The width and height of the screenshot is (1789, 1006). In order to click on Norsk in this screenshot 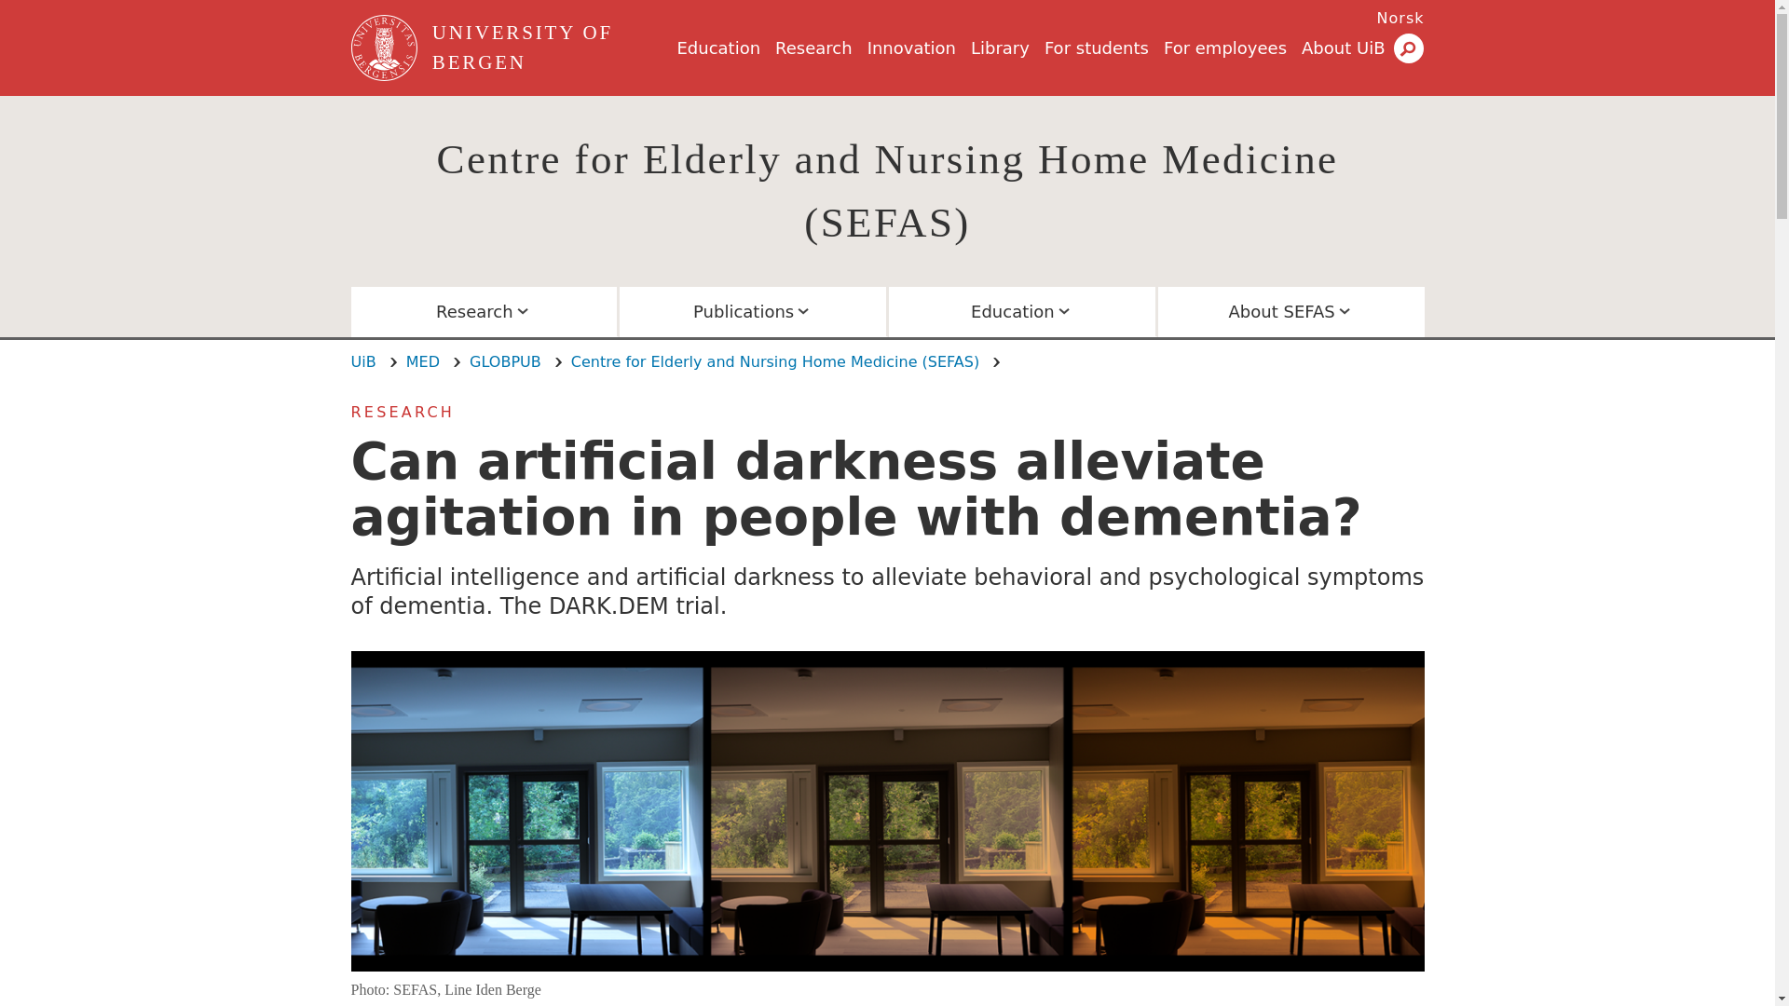, I will do `click(1400, 18)`.